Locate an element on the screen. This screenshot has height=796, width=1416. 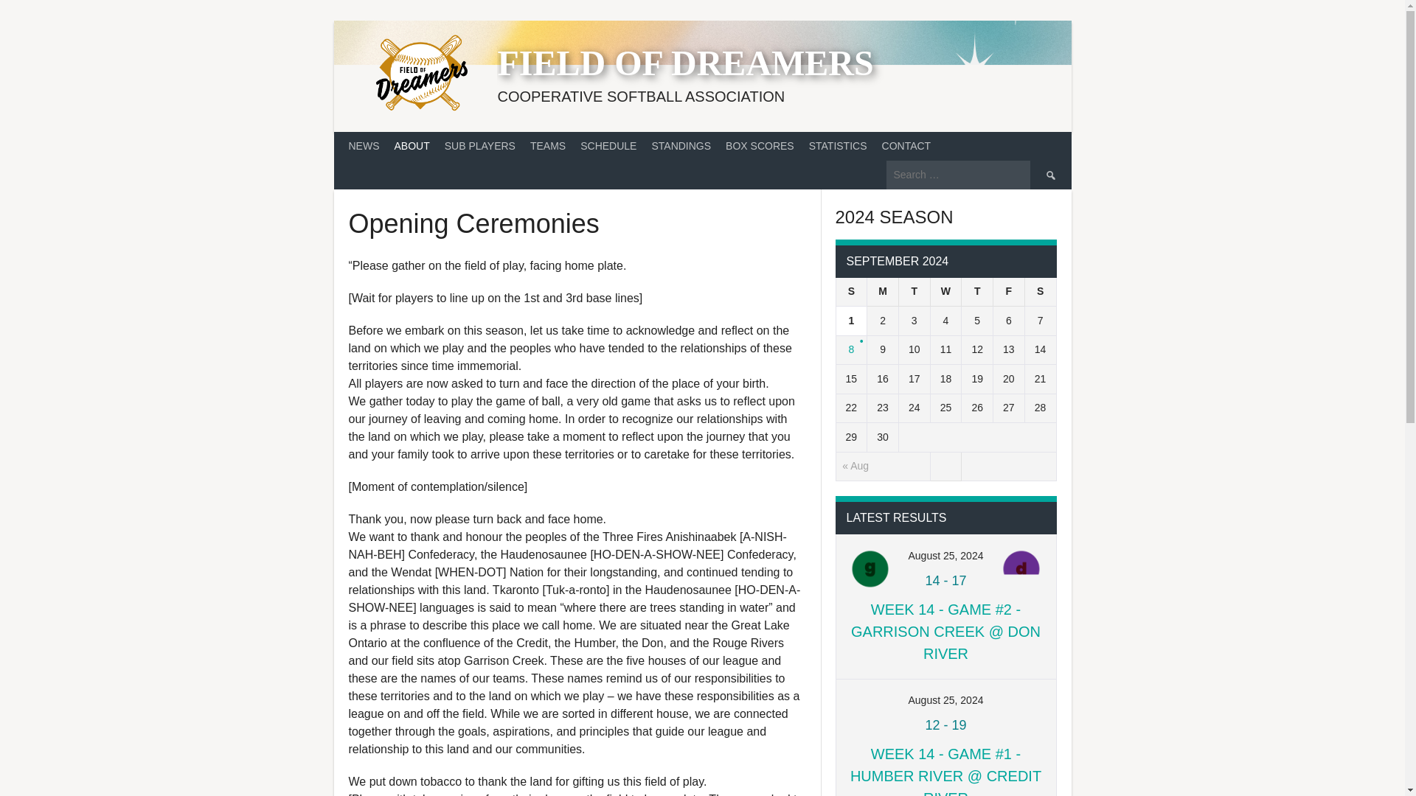
SUB PLAYERS is located at coordinates (479, 146).